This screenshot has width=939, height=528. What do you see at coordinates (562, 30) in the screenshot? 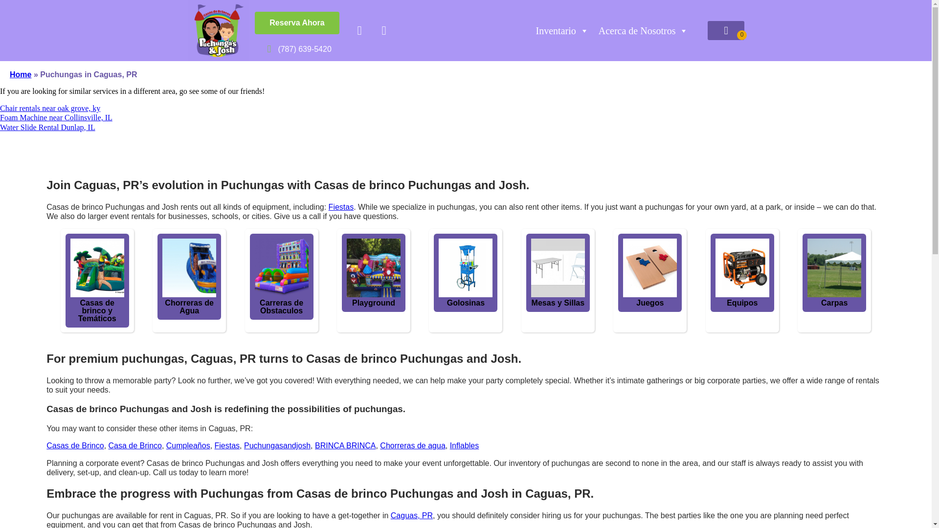
I see `Inventario` at bounding box center [562, 30].